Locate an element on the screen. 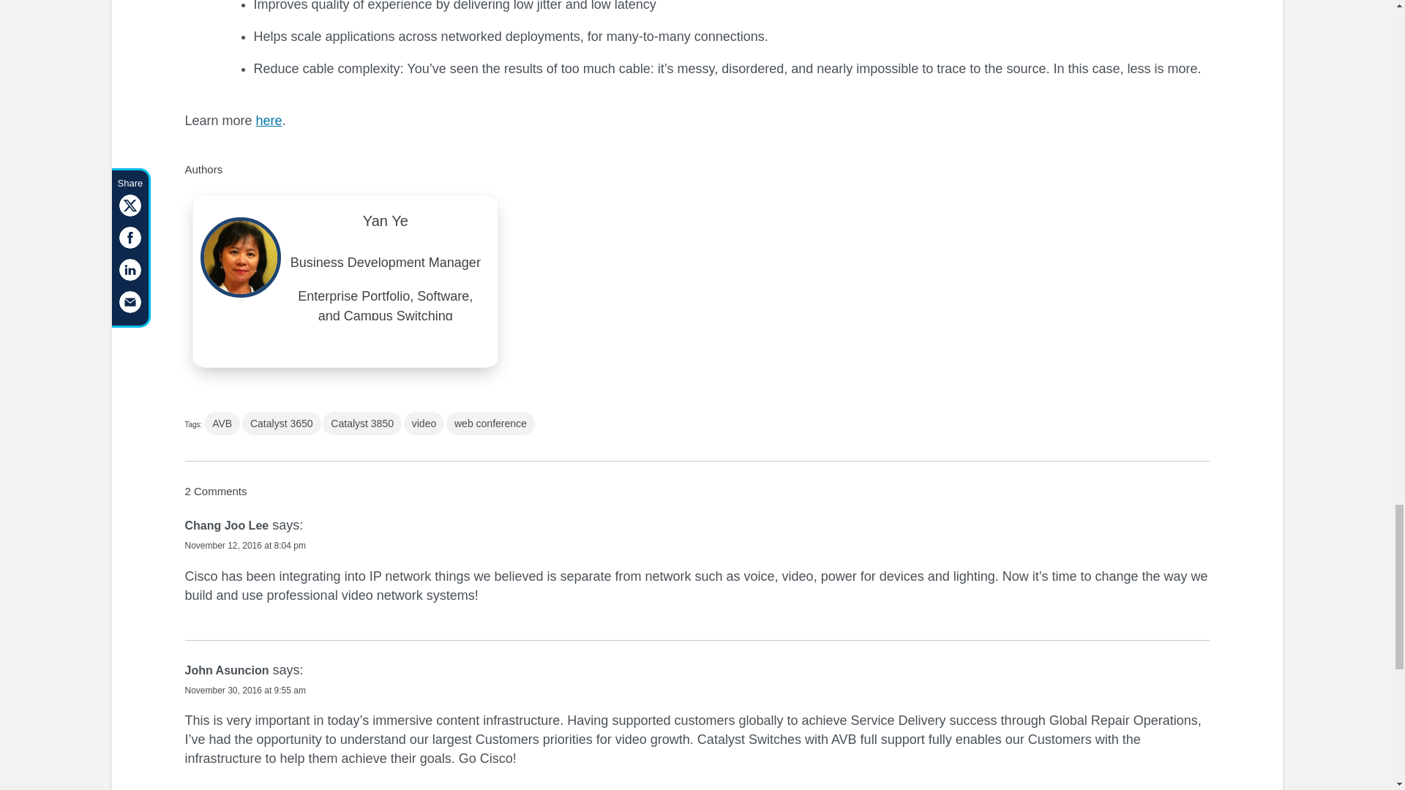 The image size is (1405, 790). here is located at coordinates (269, 120).